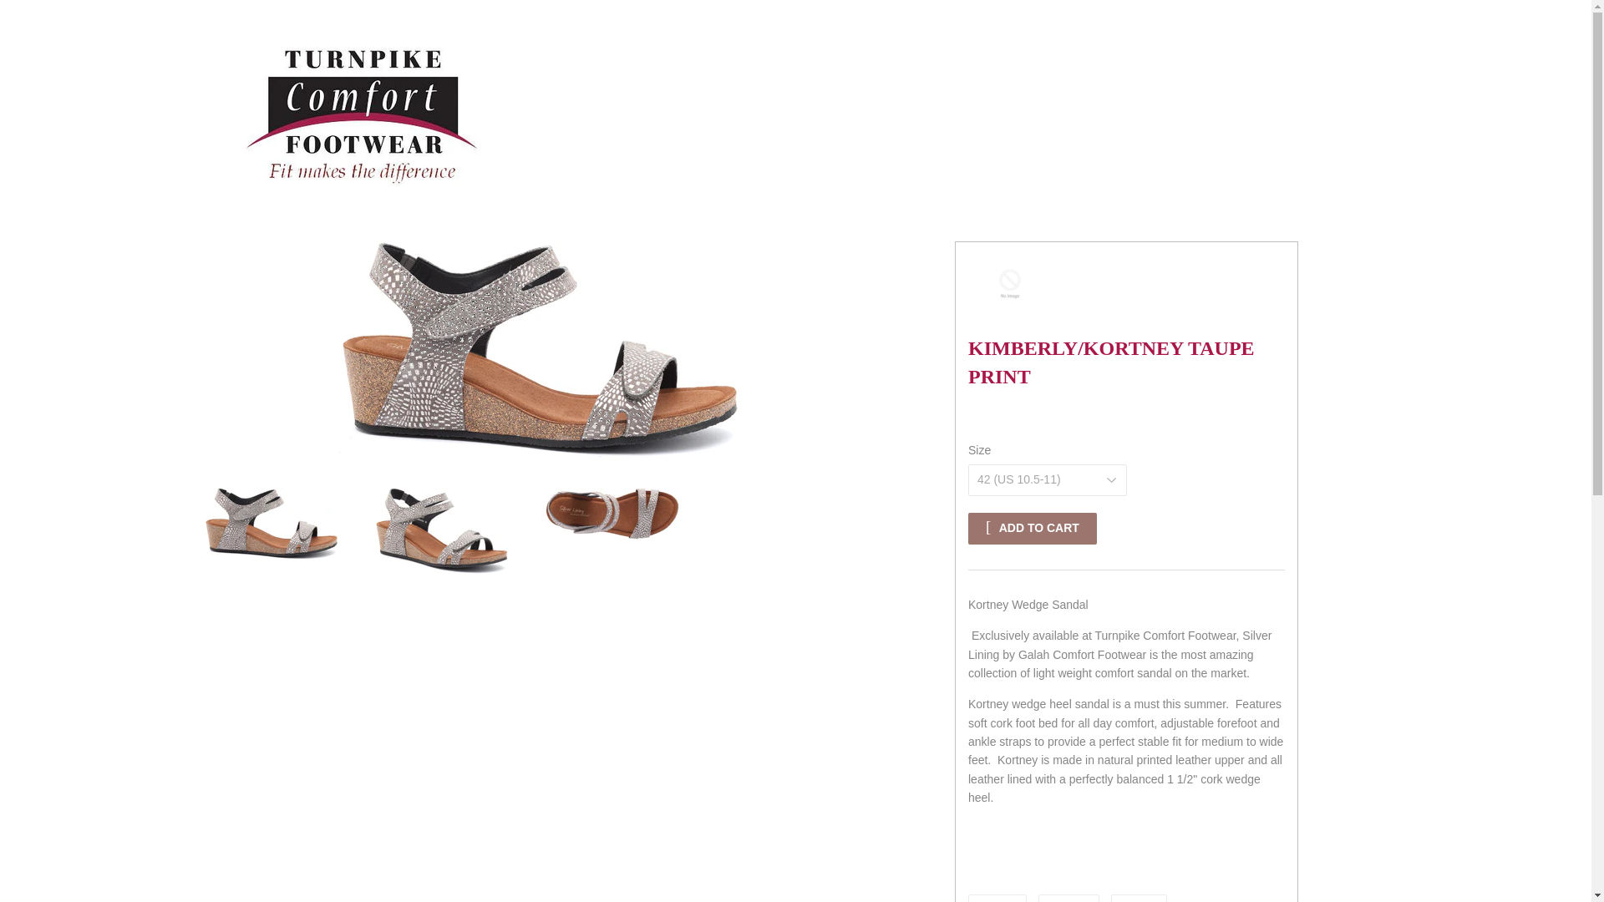 The width and height of the screenshot is (1604, 902). Describe the element at coordinates (1138, 899) in the screenshot. I see `ADD TO CART` at that location.